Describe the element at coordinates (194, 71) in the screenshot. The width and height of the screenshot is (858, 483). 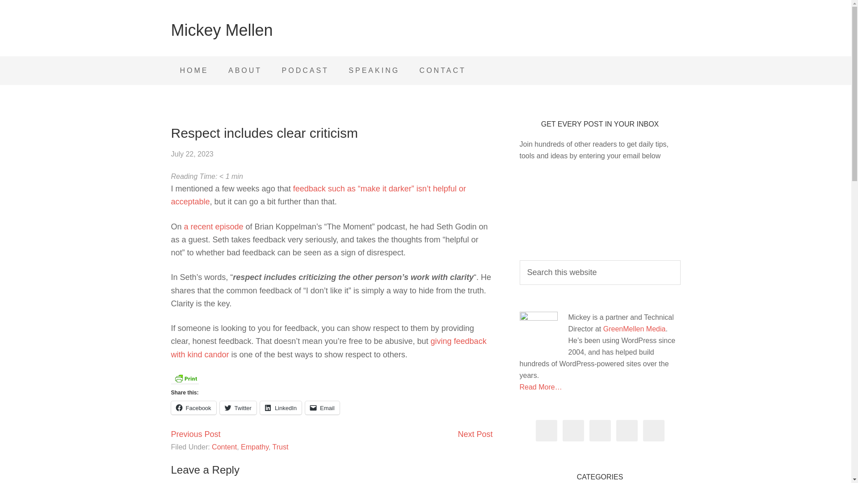
I see `HOME` at that location.